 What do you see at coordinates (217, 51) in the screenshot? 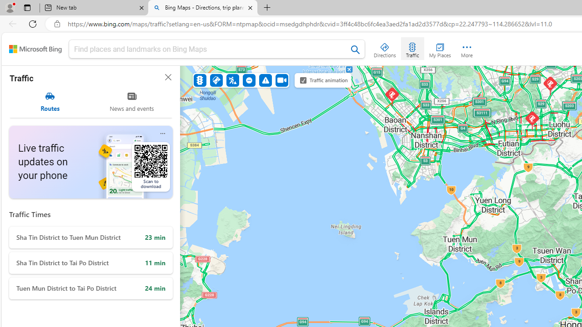
I see `Class: inputbox` at bounding box center [217, 51].